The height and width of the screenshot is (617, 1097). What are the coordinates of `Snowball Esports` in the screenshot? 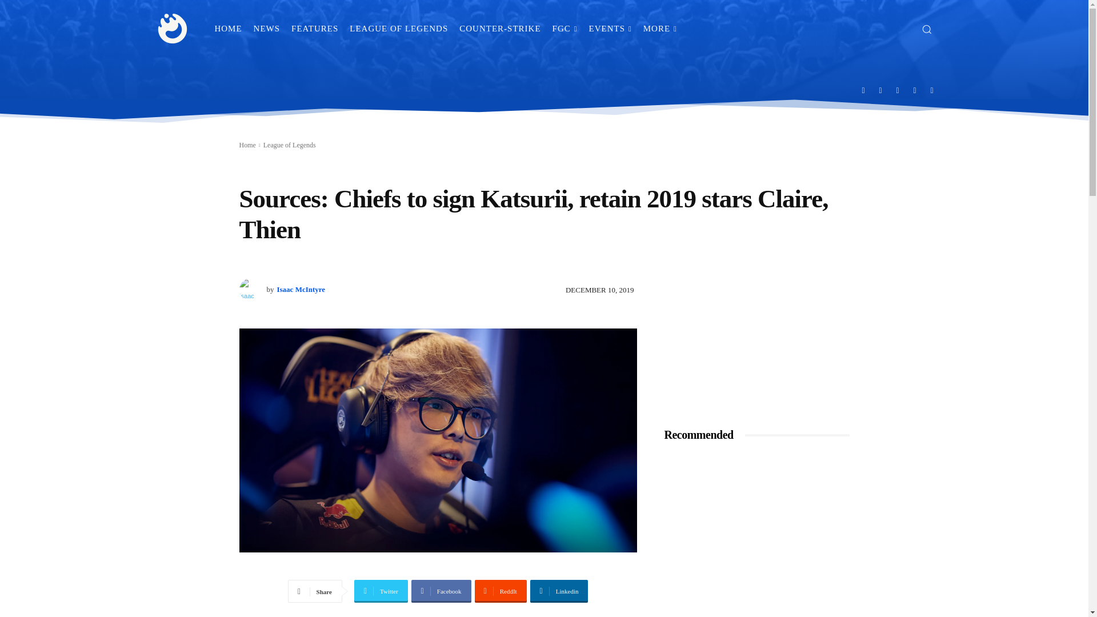 It's located at (173, 29).